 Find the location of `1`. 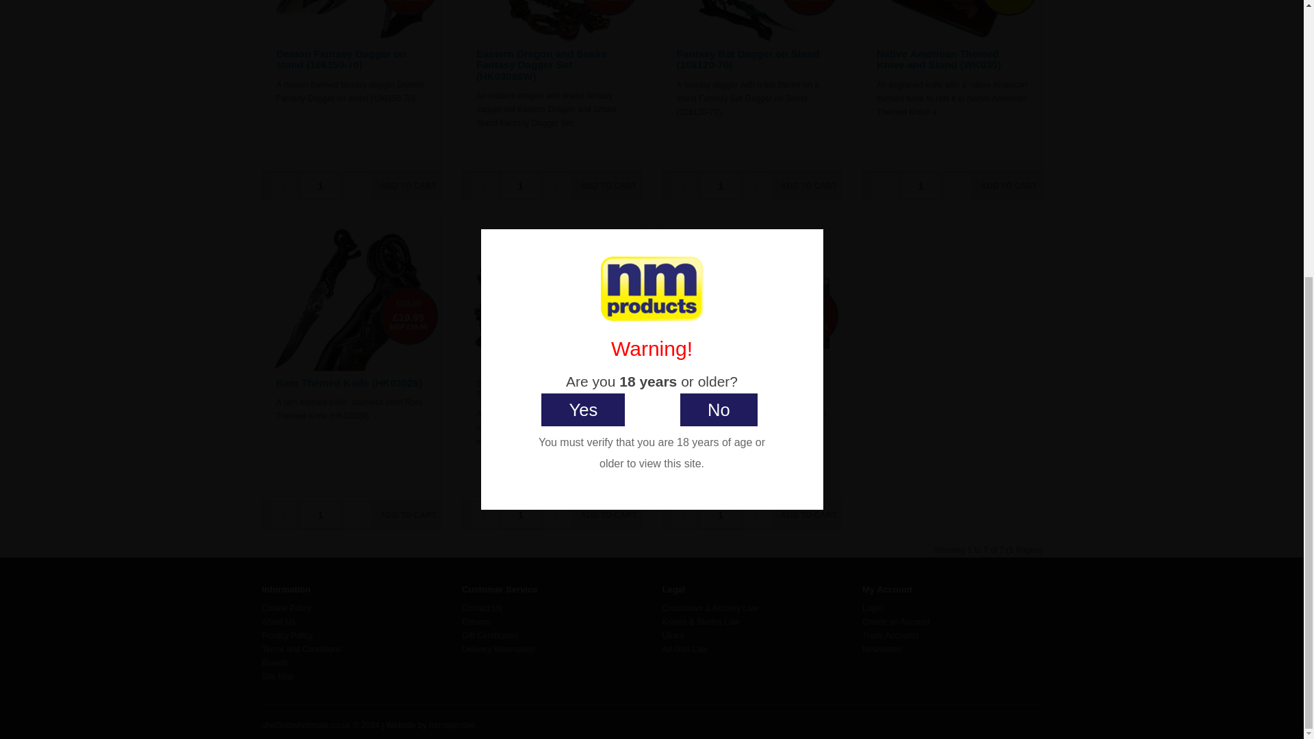

1 is located at coordinates (921, 185).